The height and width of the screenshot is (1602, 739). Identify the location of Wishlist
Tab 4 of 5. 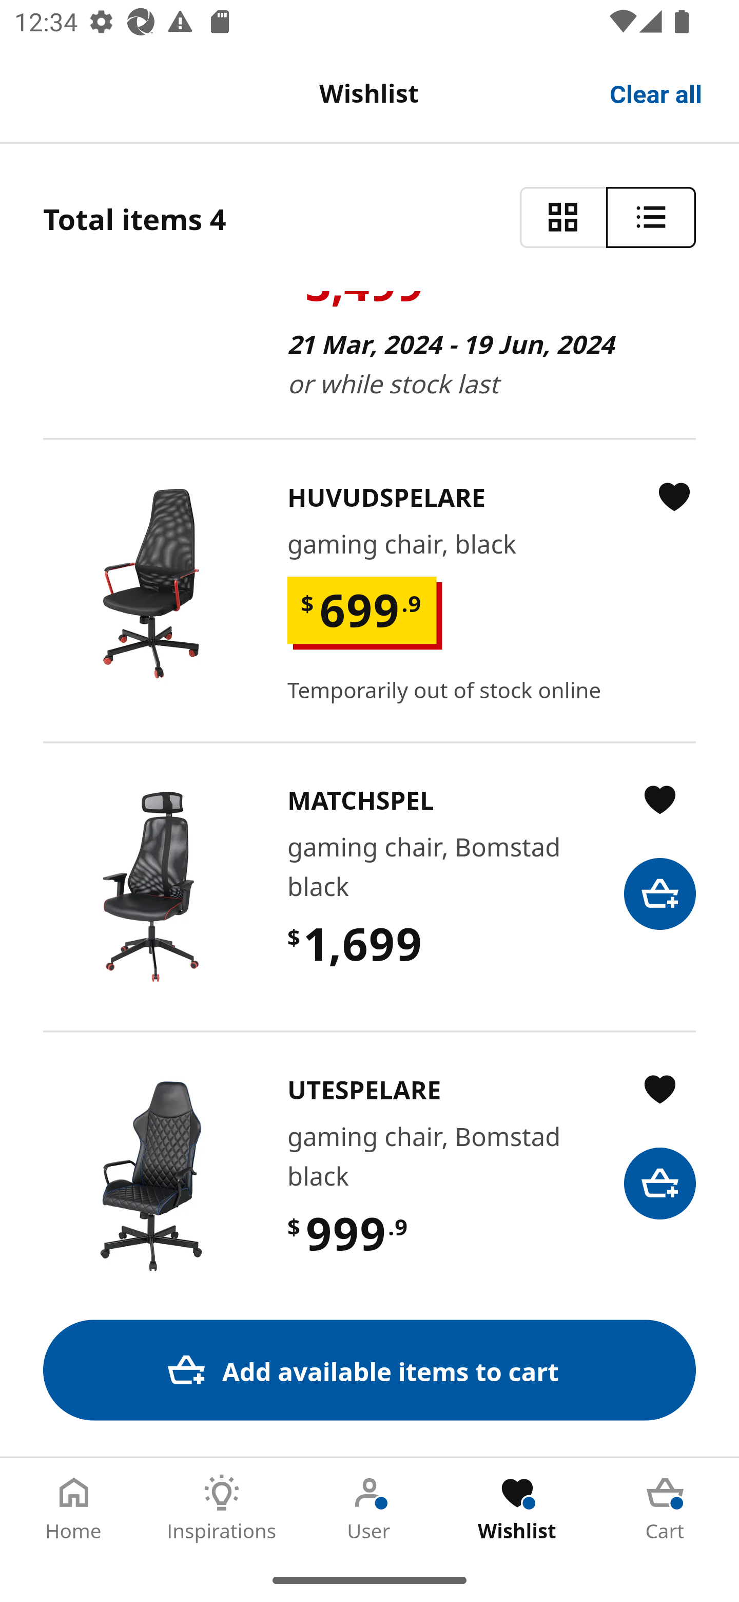
(517, 1508).